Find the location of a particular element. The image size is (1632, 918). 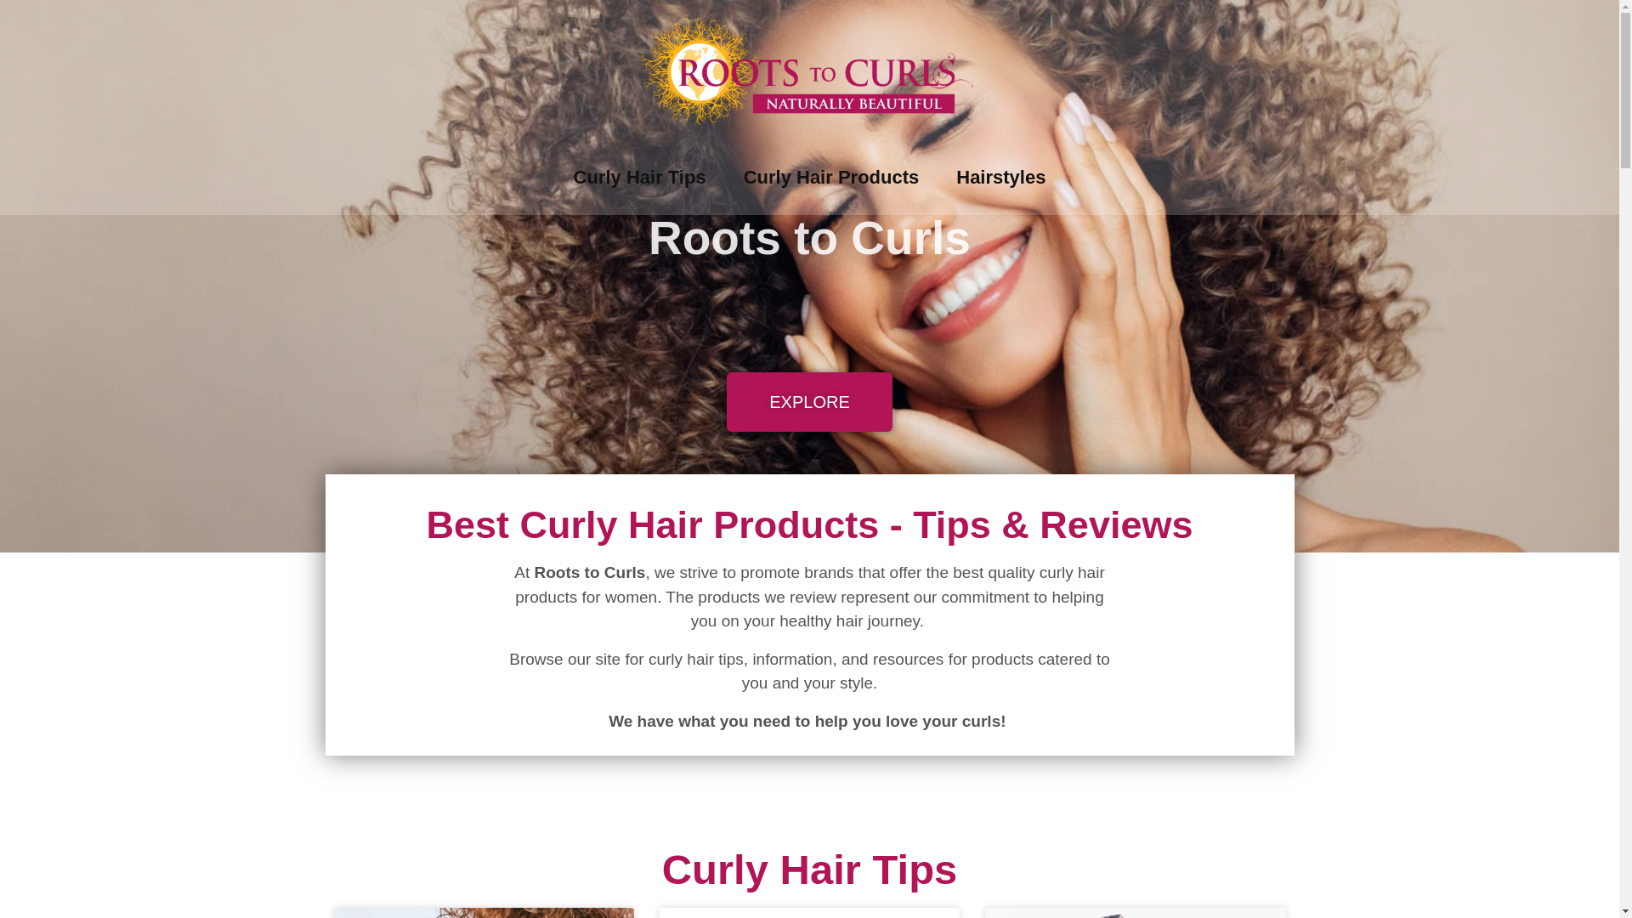

Homepage 25 is located at coordinates (483, 913).